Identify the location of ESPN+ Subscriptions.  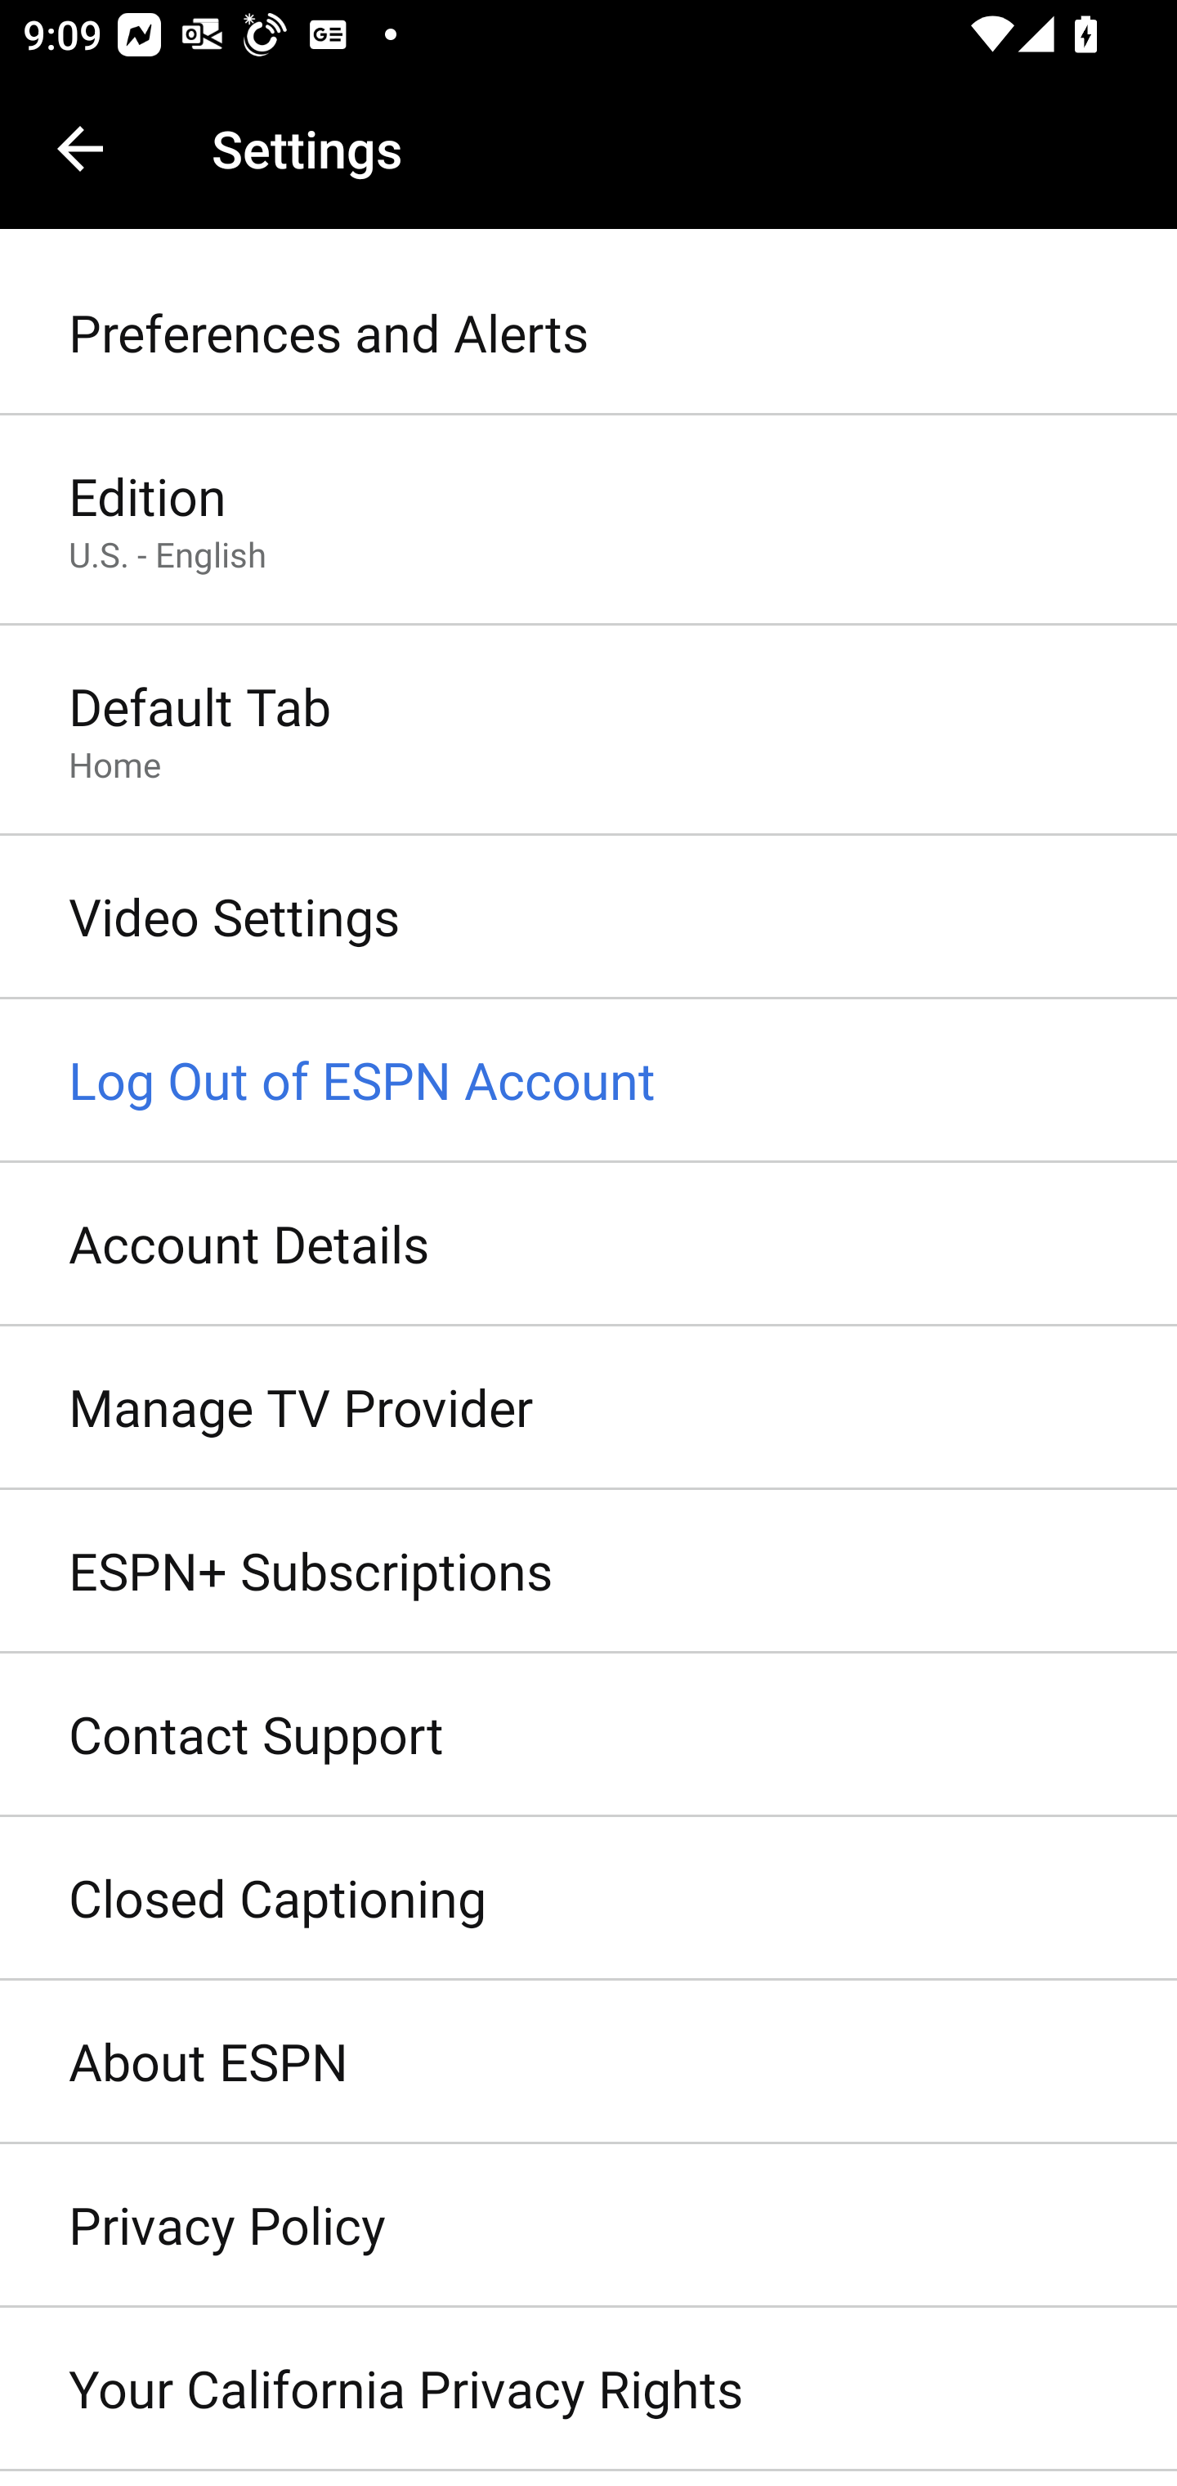
(588, 1570).